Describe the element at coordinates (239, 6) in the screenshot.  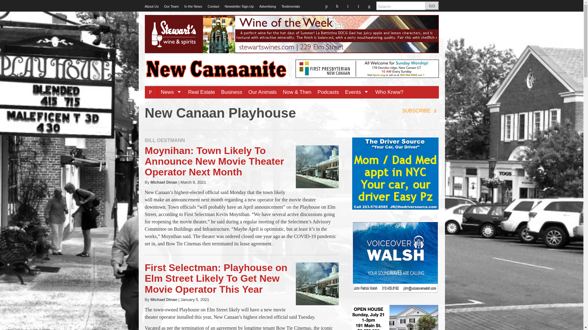
I see `Newsletter Sign-Up` at that location.